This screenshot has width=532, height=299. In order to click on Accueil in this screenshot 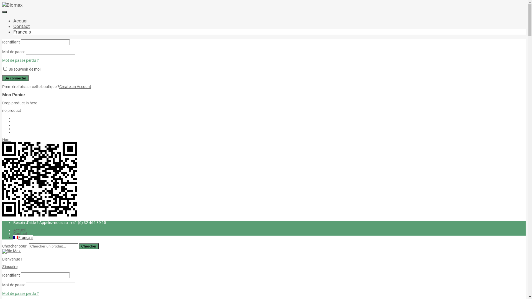, I will do `click(19, 230)`.